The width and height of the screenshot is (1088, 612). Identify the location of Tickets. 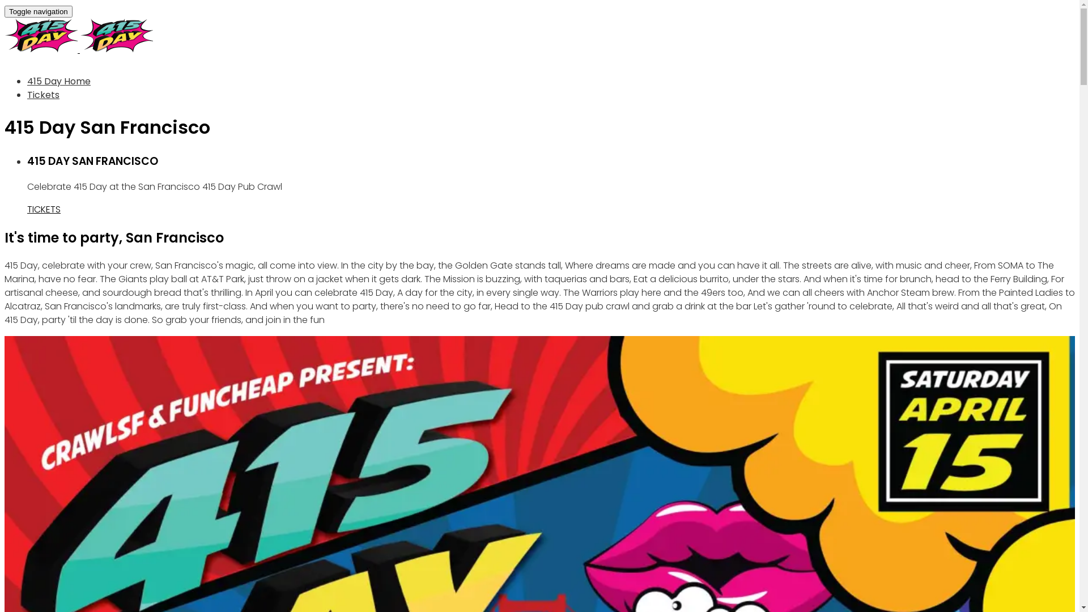
(43, 95).